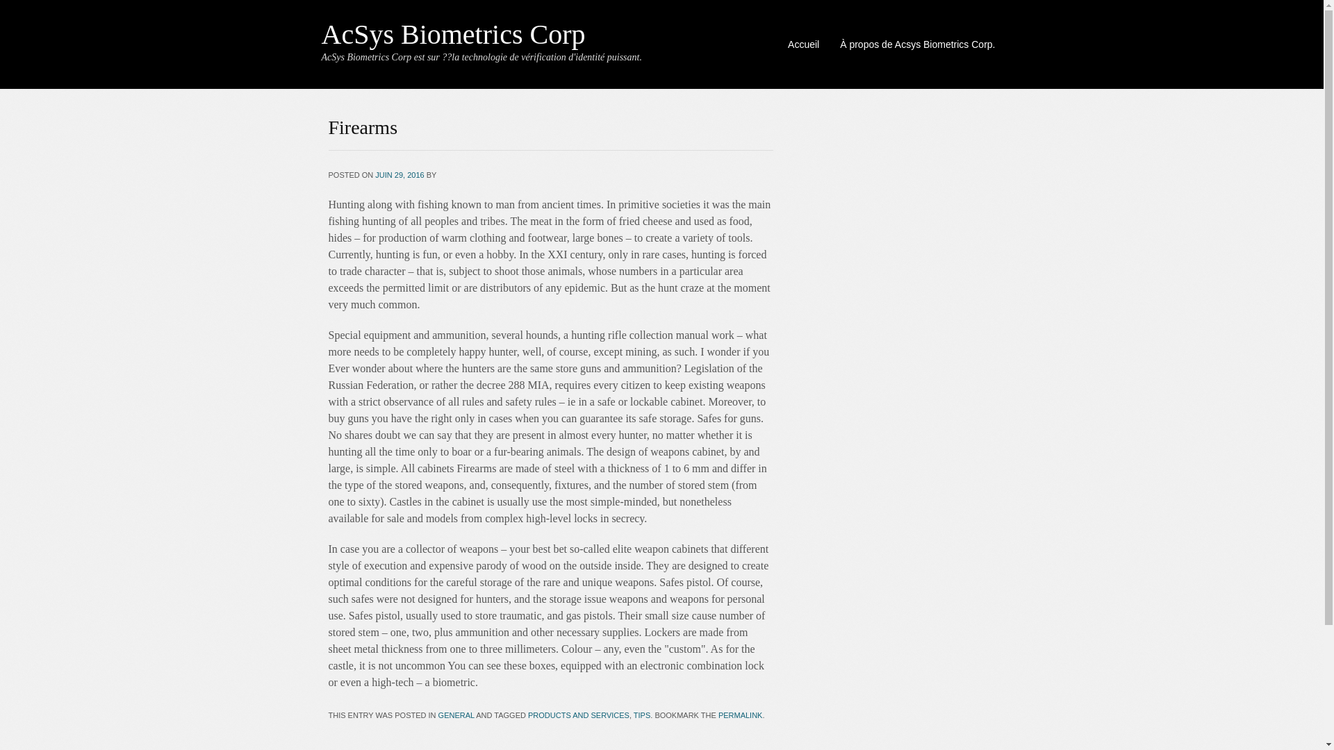  I want to click on PERMALINK, so click(741, 715).